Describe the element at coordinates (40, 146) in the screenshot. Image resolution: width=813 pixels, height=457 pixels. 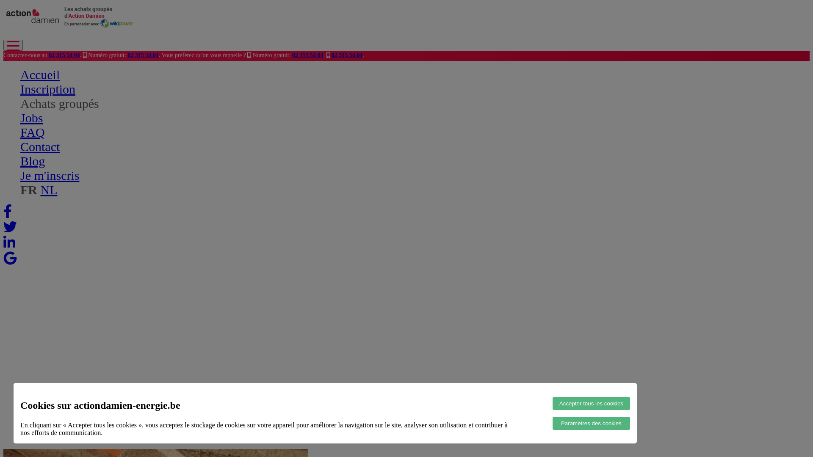
I see `Contact` at that location.